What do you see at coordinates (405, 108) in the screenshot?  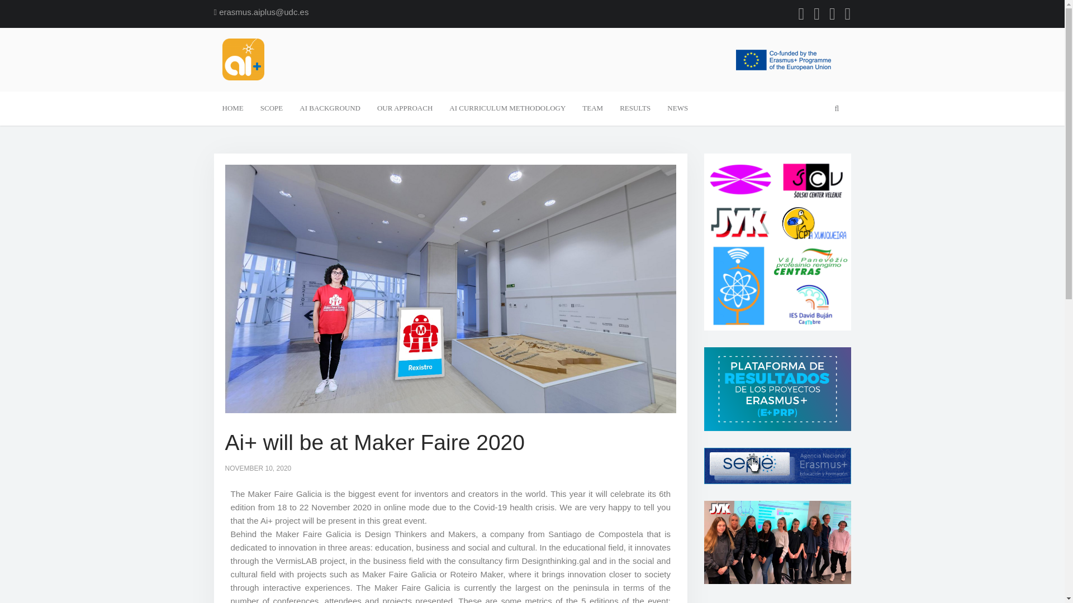 I see `OUR APPROACH` at bounding box center [405, 108].